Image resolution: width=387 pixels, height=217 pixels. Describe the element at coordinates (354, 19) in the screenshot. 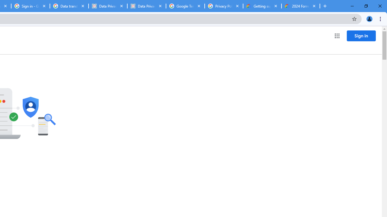

I see `Bookmark this tab` at that location.